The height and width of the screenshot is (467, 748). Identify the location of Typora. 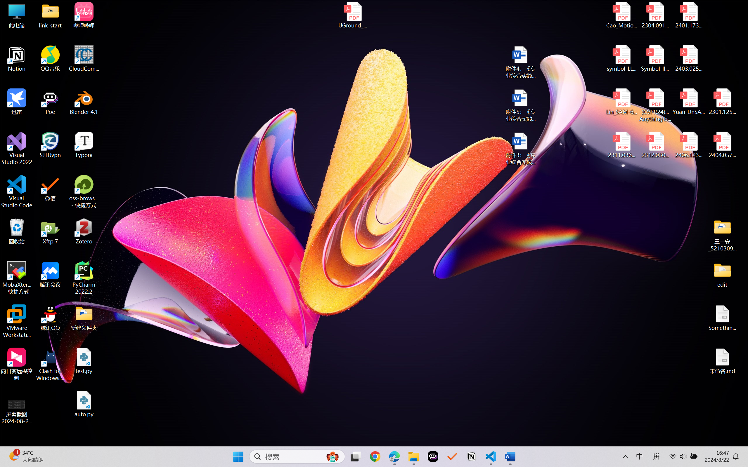
(84, 145).